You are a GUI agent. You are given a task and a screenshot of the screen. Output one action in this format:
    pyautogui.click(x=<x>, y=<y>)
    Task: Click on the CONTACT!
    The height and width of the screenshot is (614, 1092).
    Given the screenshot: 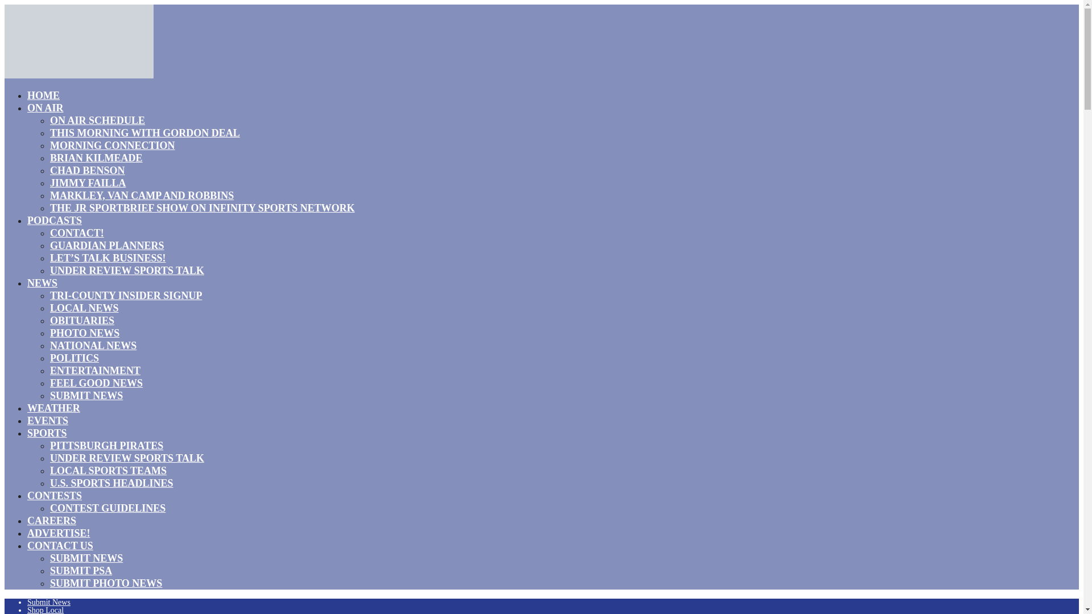 What is the action you would take?
    pyautogui.click(x=77, y=233)
    